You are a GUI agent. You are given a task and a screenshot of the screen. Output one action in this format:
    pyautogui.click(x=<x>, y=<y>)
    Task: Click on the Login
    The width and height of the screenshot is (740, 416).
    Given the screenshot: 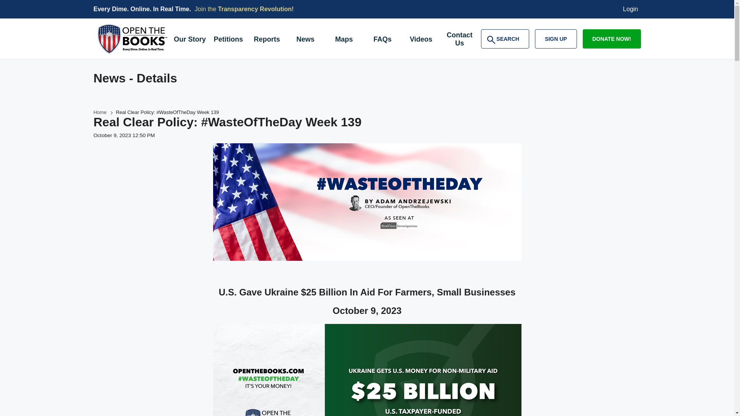 What is the action you would take?
    pyautogui.click(x=459, y=40)
    